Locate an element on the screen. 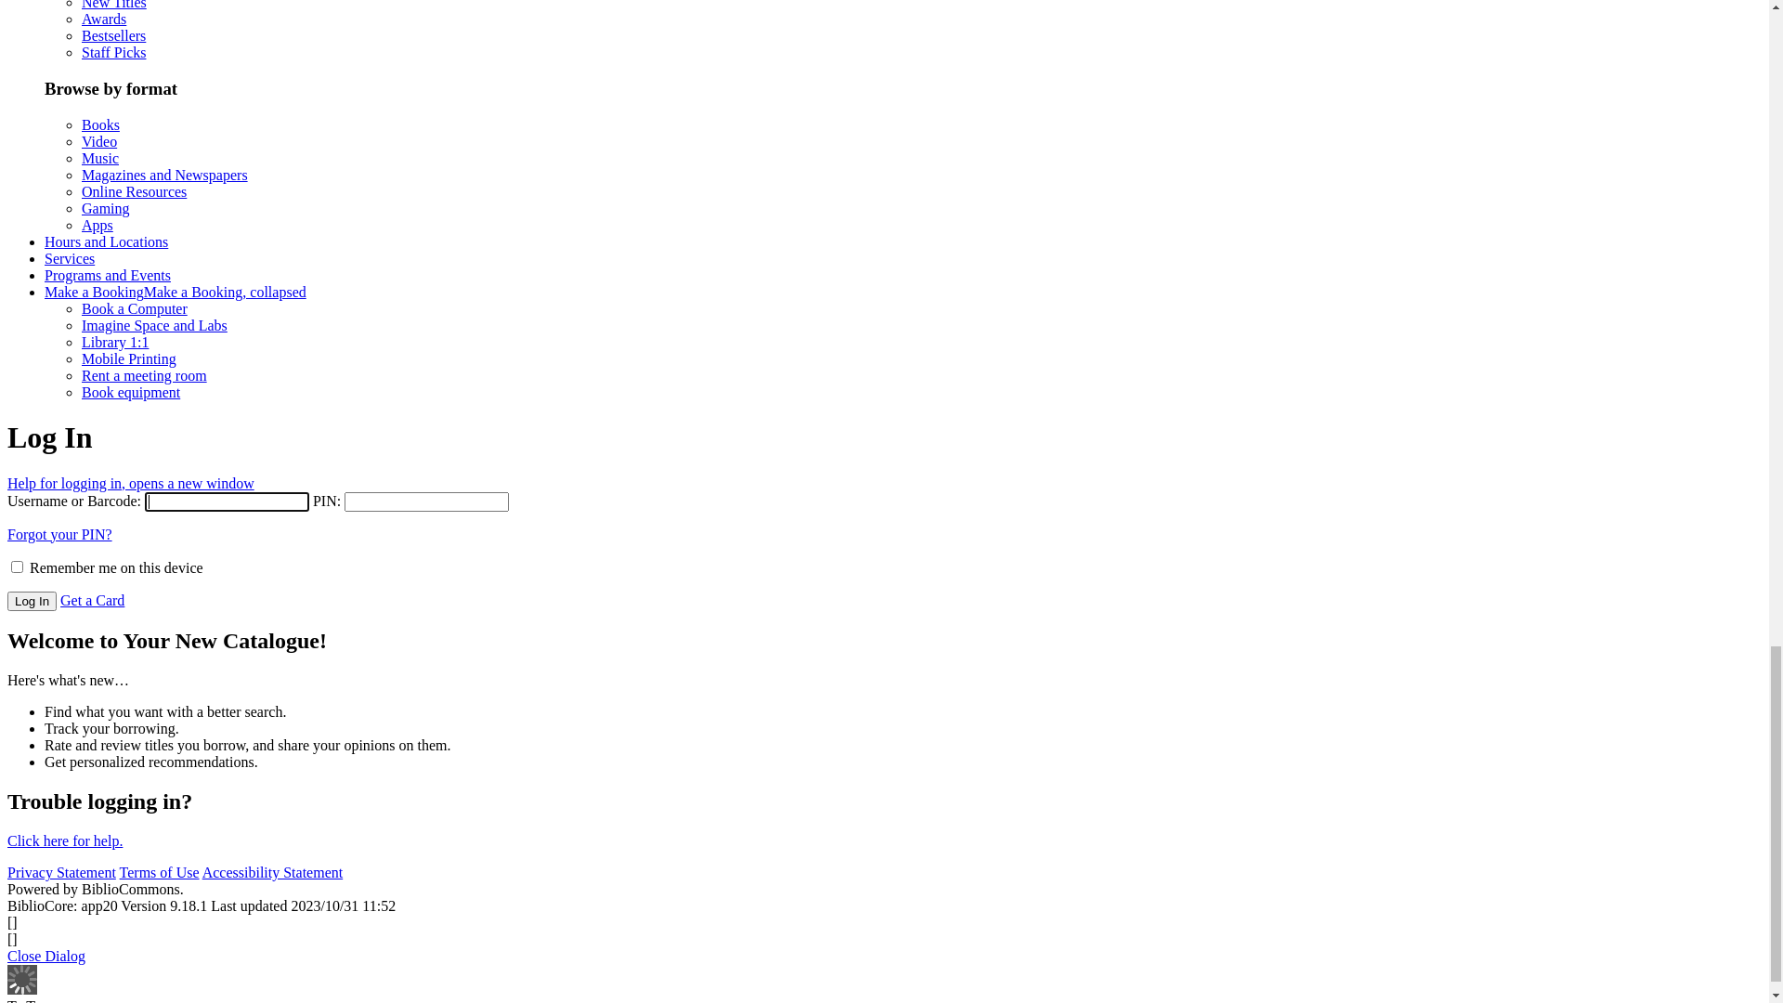 This screenshot has height=1003, width=1783. Main navigation is located at coordinates (56, 802).